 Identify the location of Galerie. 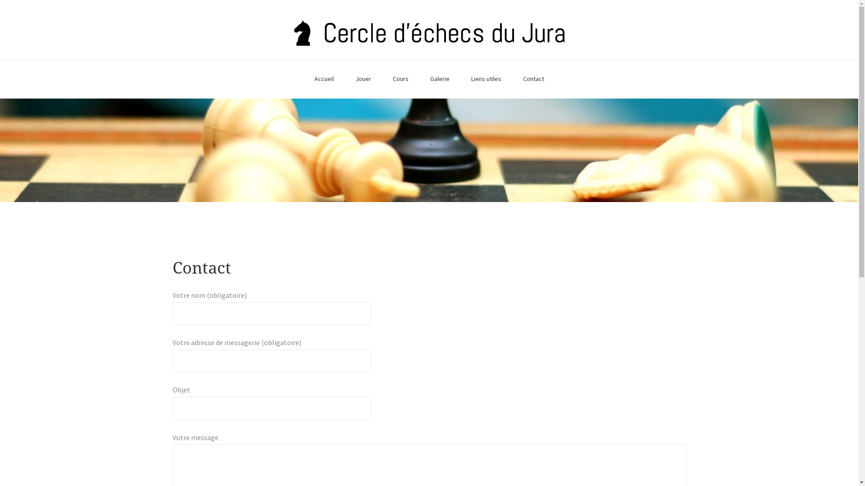
(440, 79).